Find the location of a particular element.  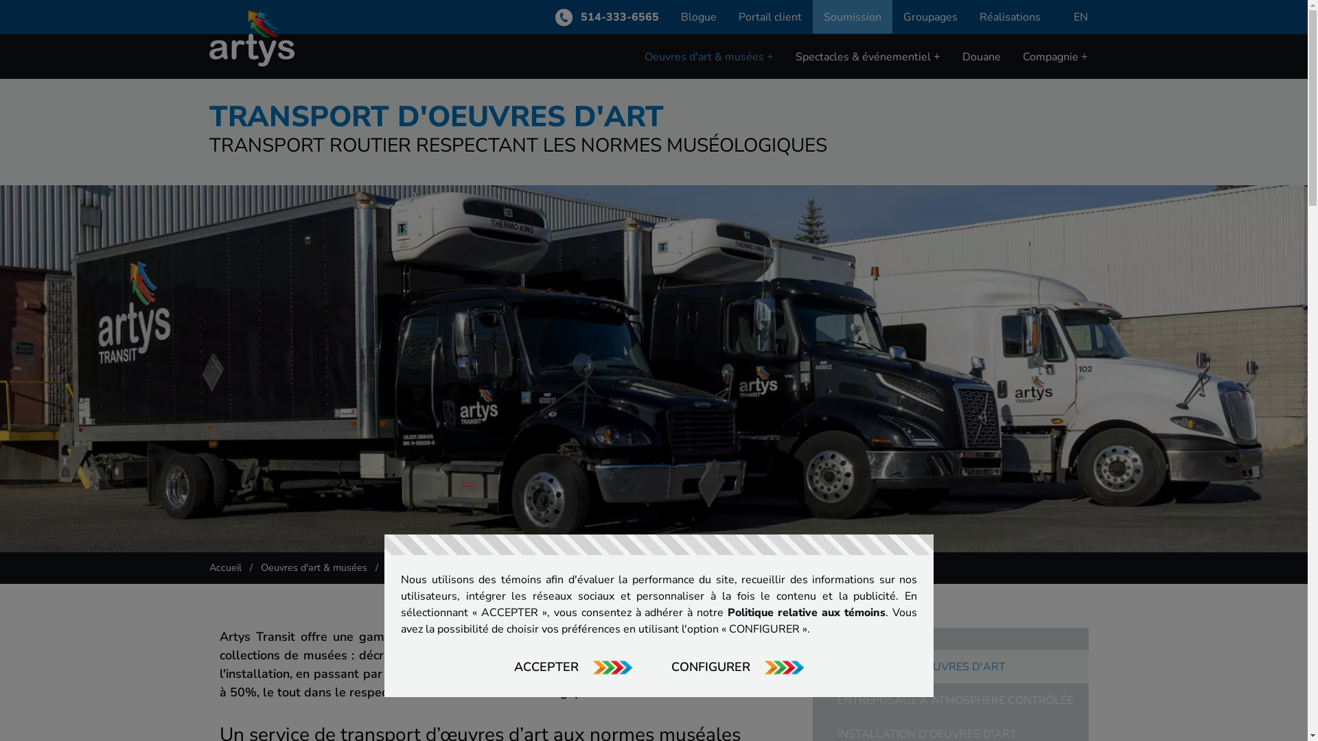

514-333-6565 is located at coordinates (607, 17).